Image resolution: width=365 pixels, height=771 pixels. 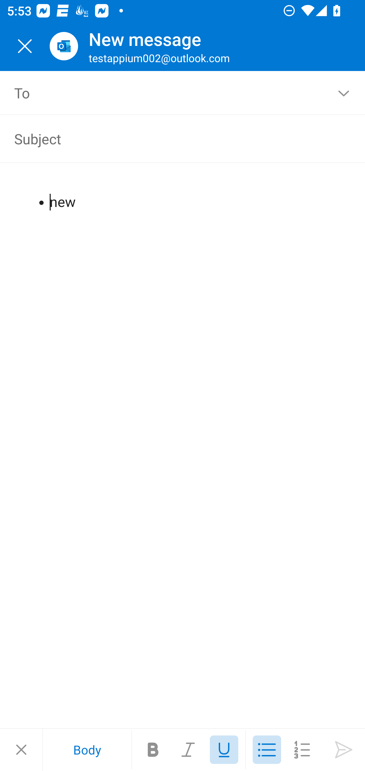 I want to click on Subject, so click(x=168, y=138).